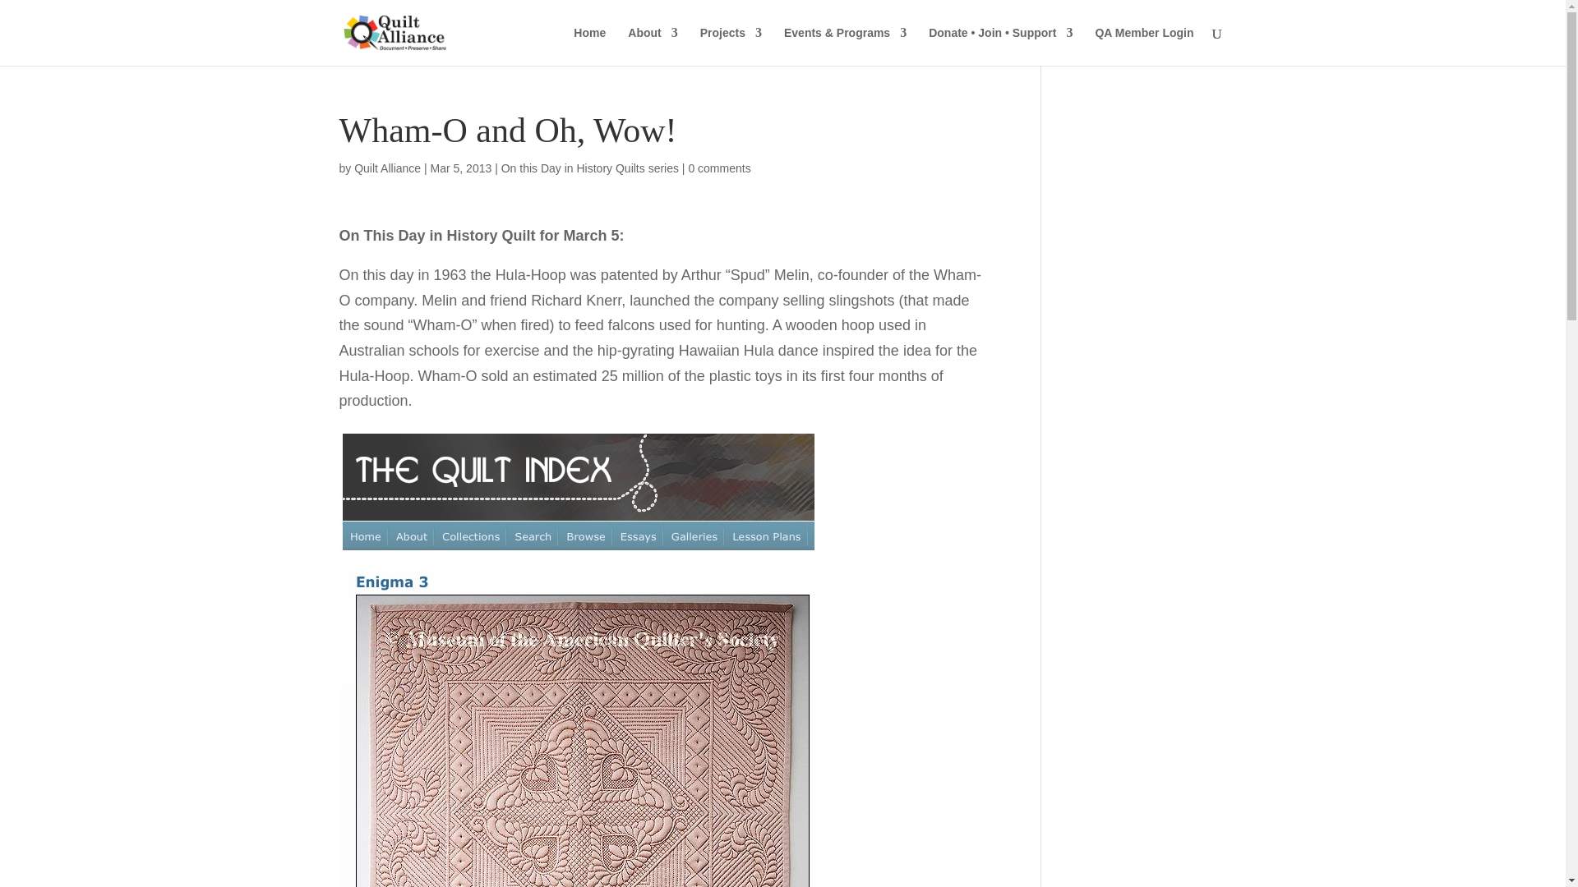 Image resolution: width=1578 pixels, height=887 pixels. I want to click on About, so click(653, 46).